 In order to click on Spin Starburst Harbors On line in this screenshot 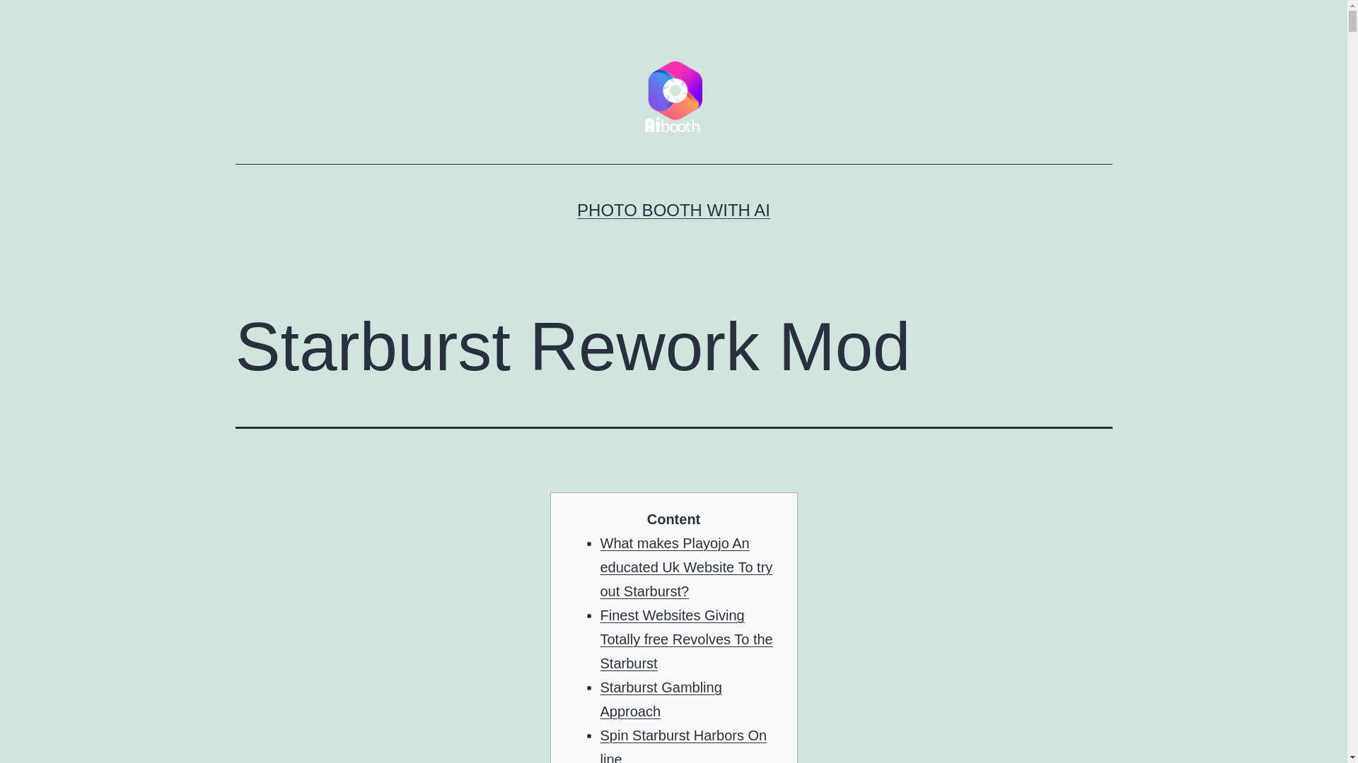, I will do `click(683, 745)`.